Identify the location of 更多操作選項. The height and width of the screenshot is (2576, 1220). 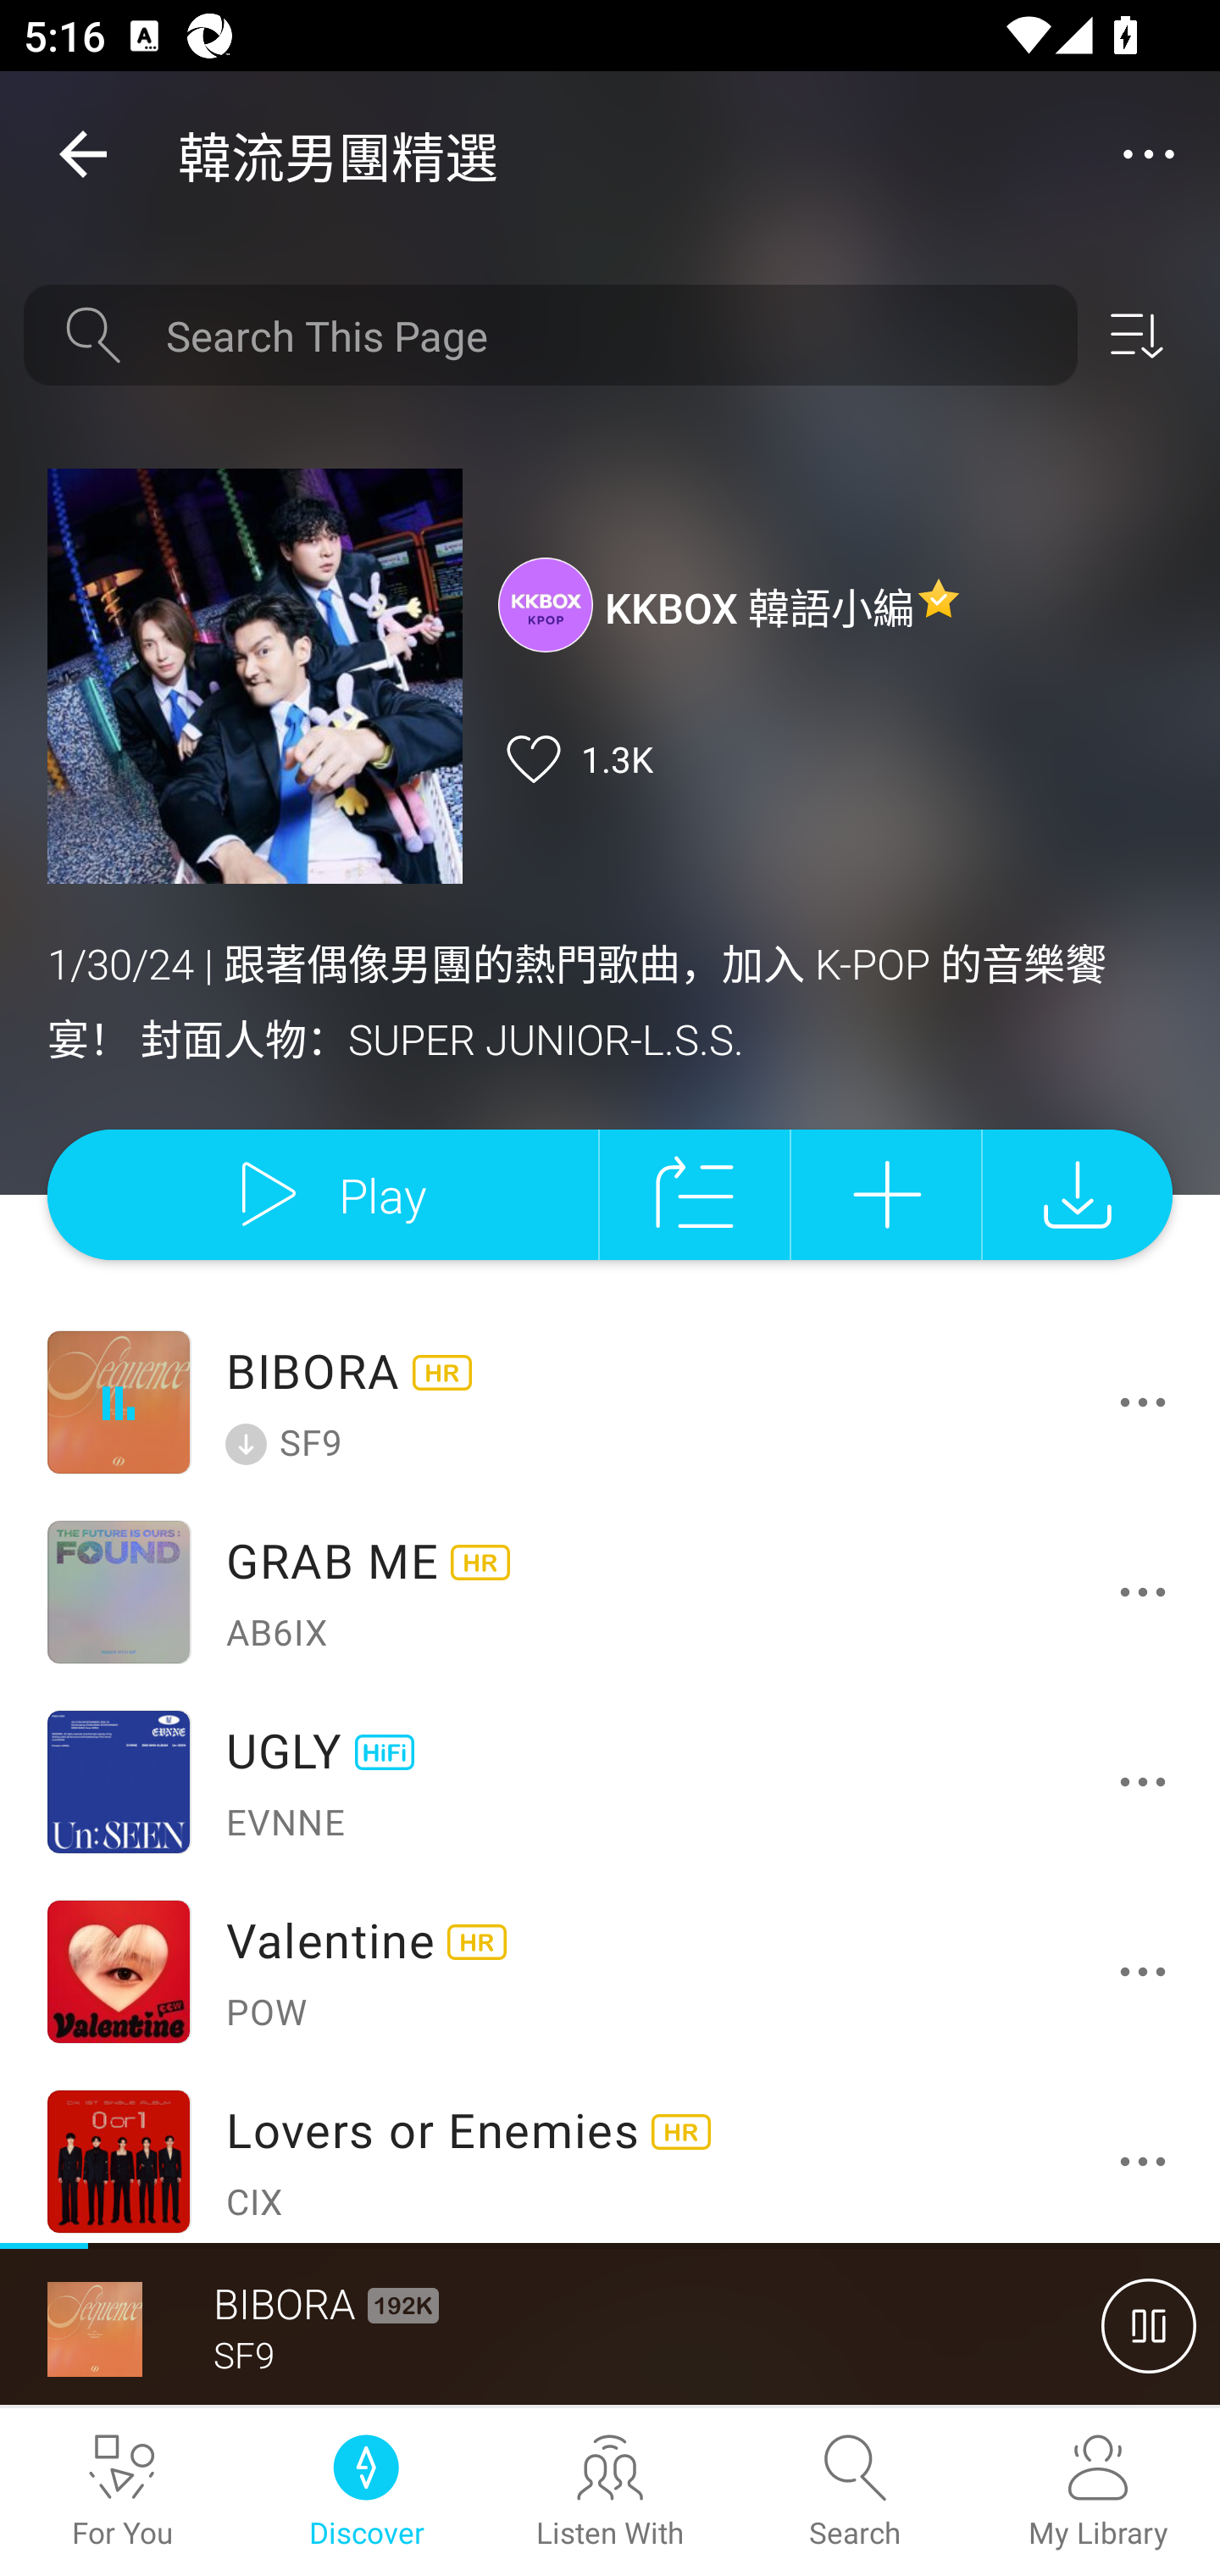
(1149, 1591).